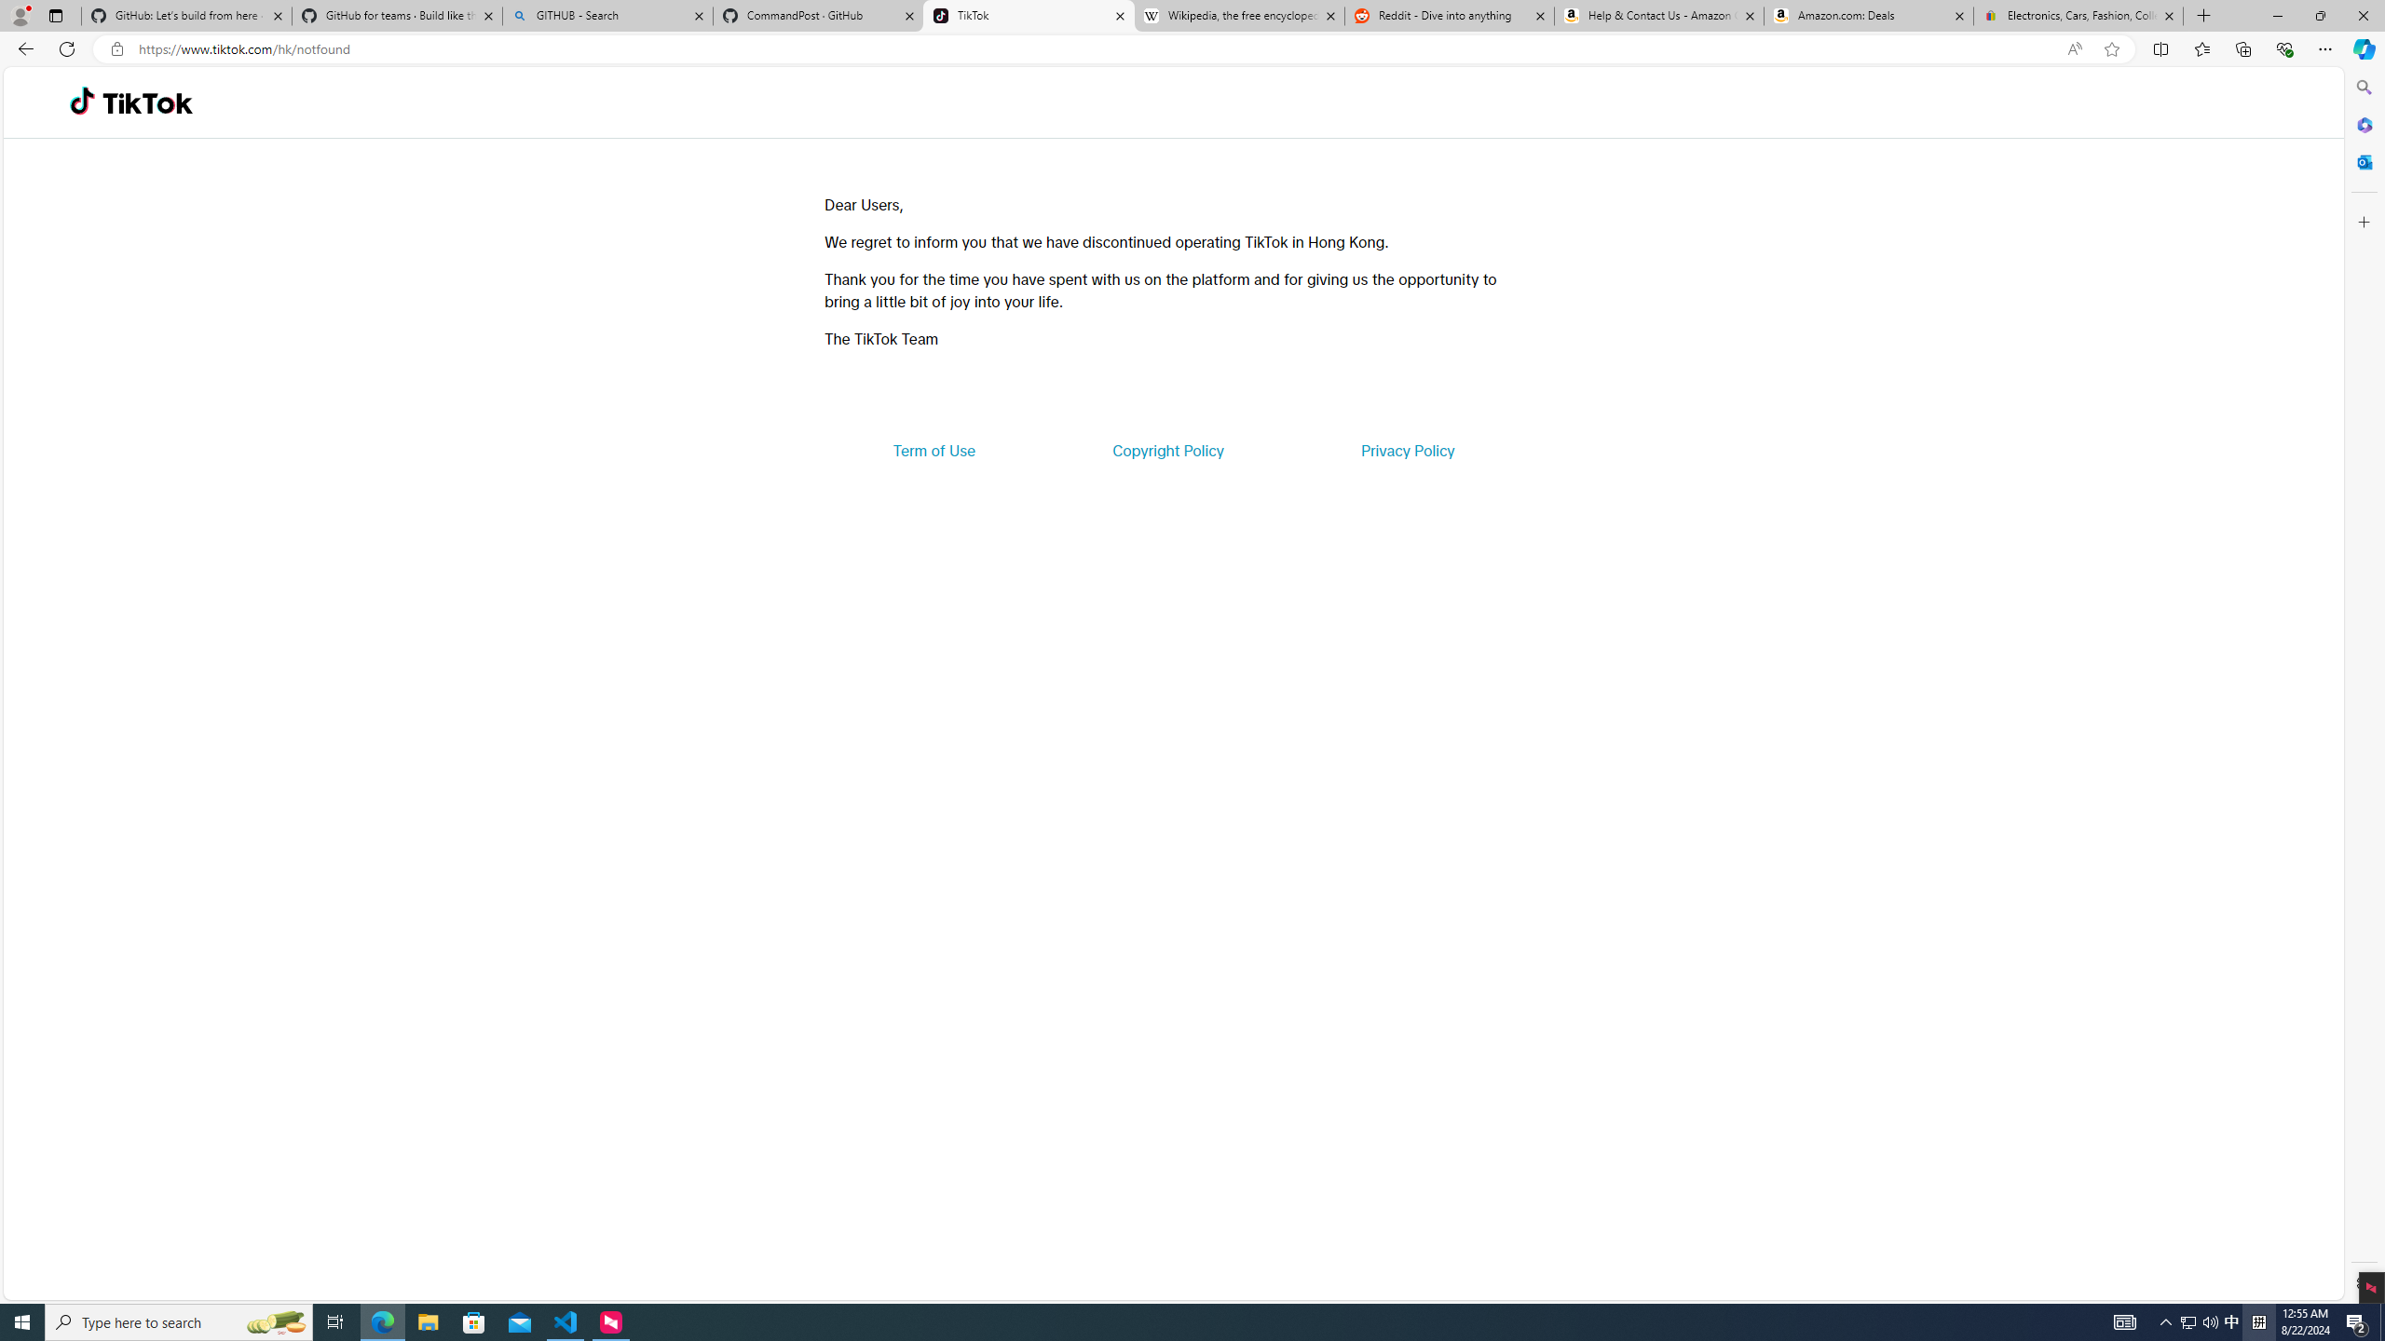 This screenshot has width=2385, height=1341. Describe the element at coordinates (1239, 16) in the screenshot. I see `Wikipedia, the free encyclopedia` at that location.